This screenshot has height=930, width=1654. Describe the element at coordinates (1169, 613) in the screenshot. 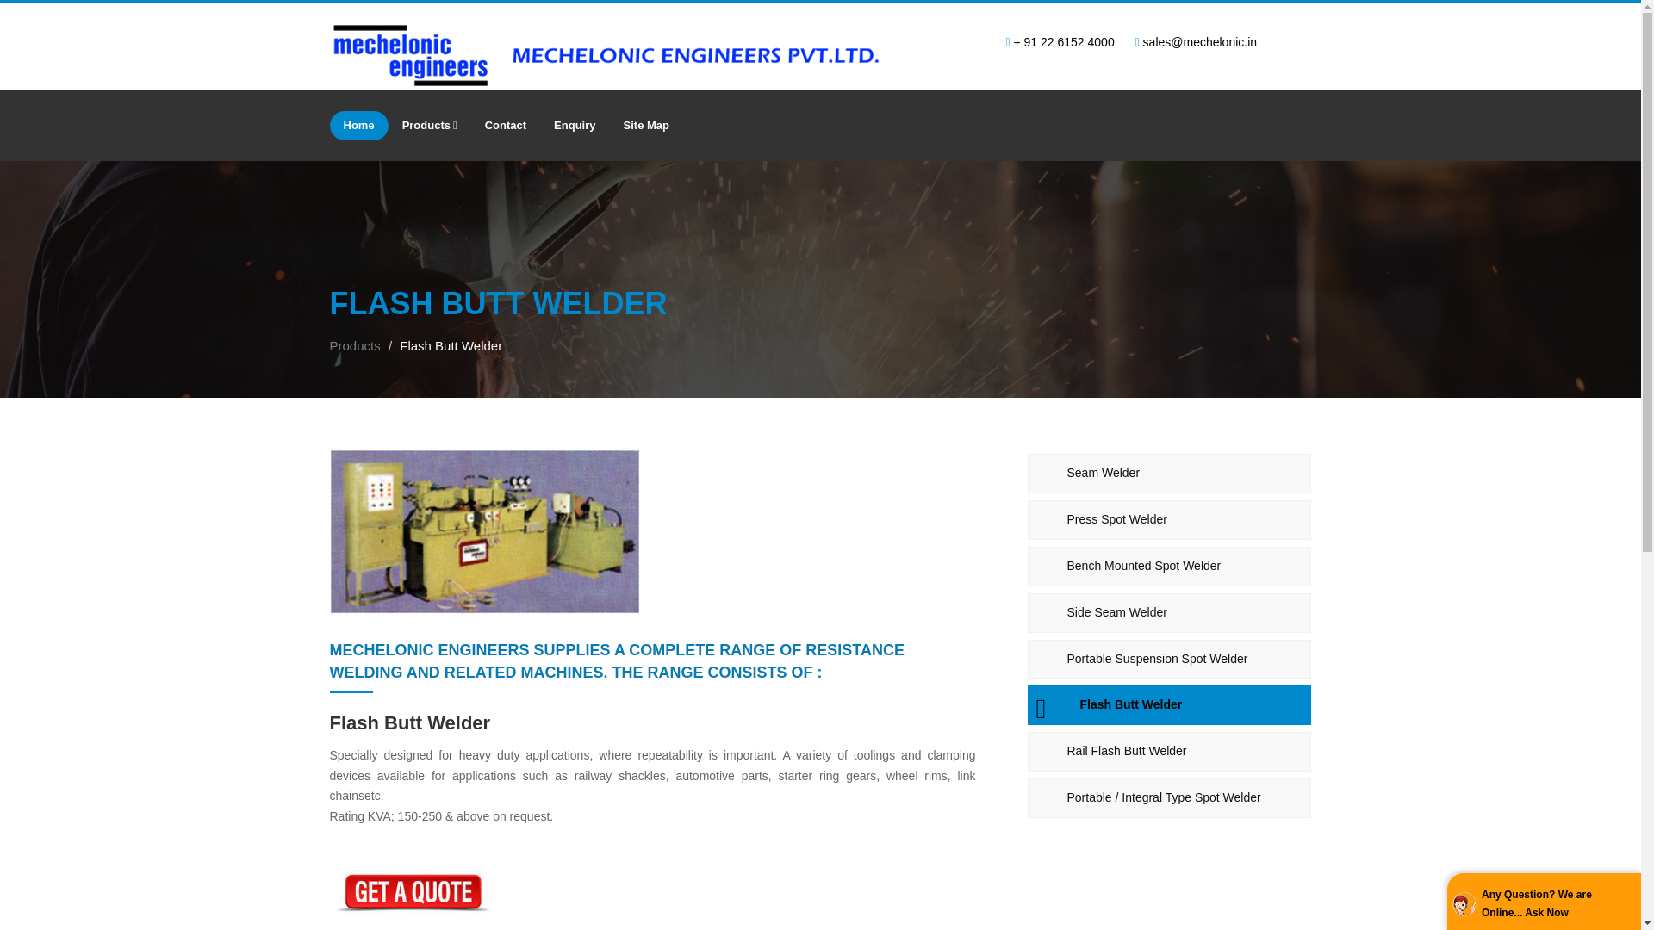

I see `Side Seam Welder` at that location.